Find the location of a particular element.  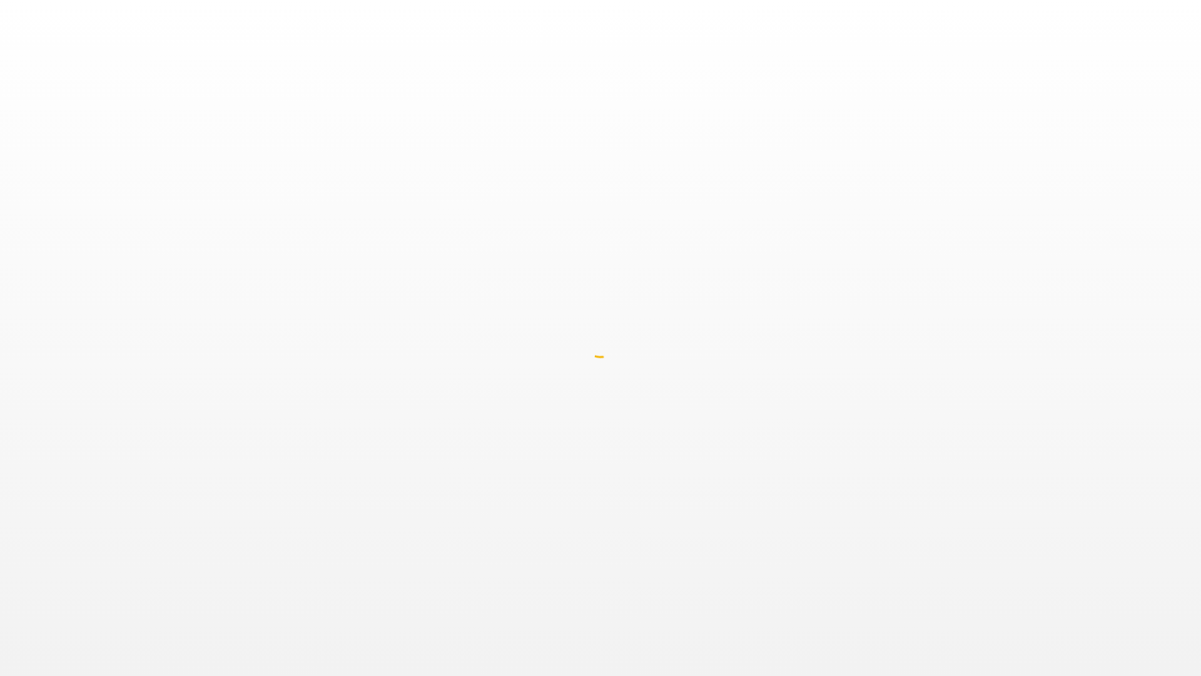

Plannings is located at coordinates (657, 18).